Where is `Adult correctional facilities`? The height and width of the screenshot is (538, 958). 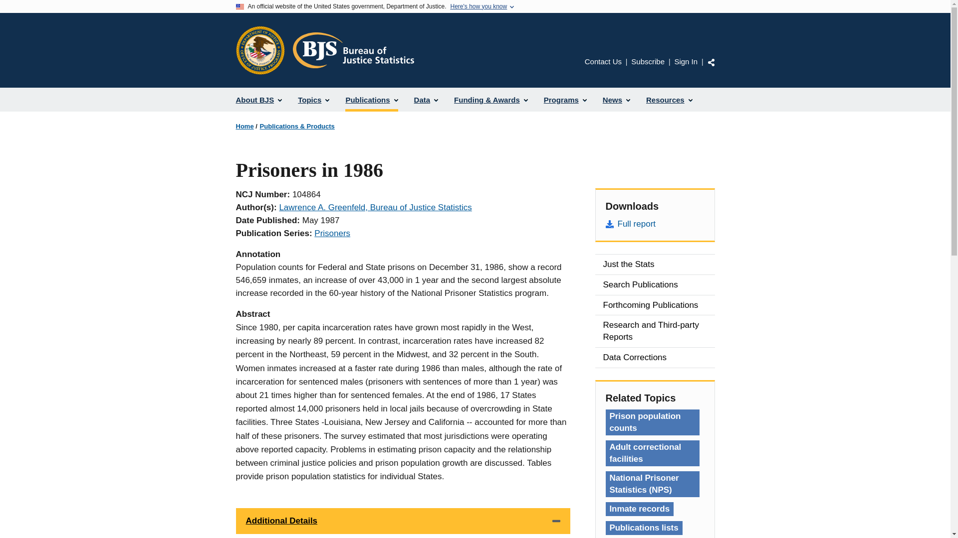
Adult correctional facilities is located at coordinates (652, 453).